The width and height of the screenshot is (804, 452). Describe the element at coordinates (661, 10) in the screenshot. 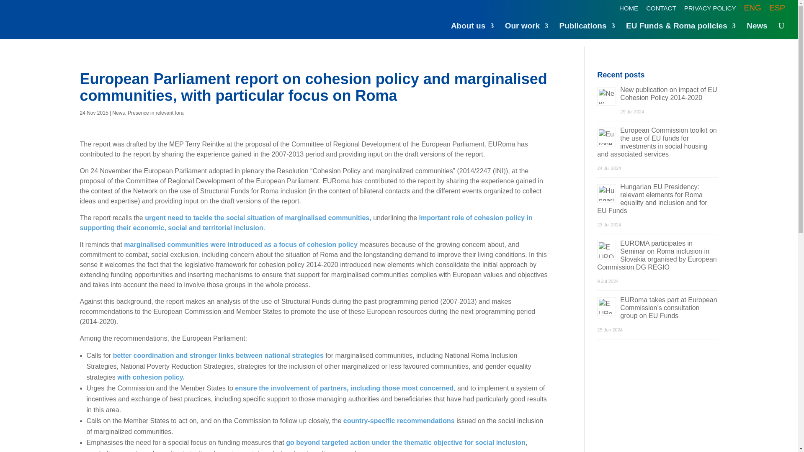

I see `CONTACT` at that location.